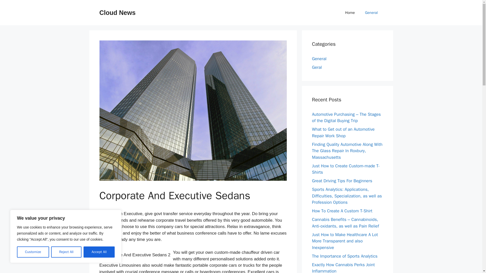 The height and width of the screenshot is (273, 486). What do you see at coordinates (99, 252) in the screenshot?
I see `Accept All` at bounding box center [99, 252].